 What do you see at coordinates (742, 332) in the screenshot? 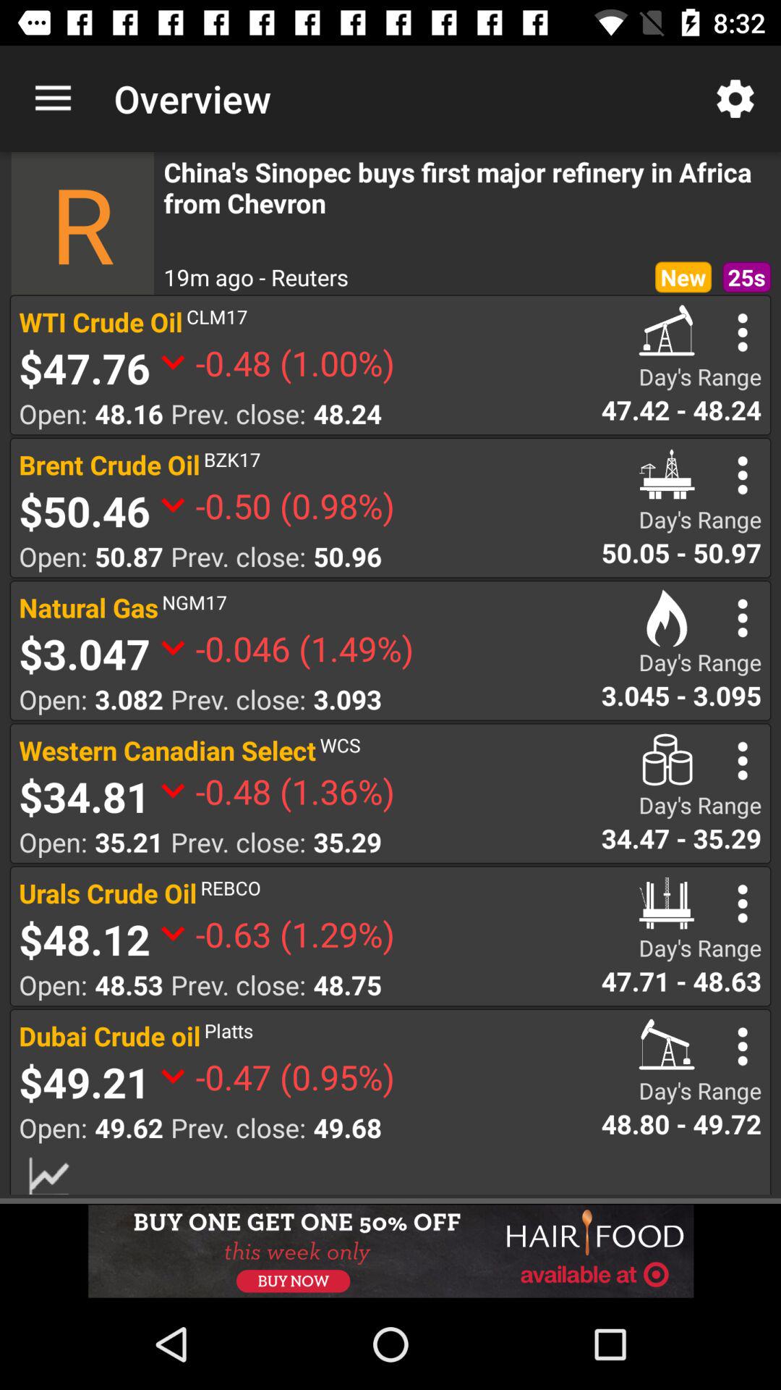
I see `go to search` at bounding box center [742, 332].